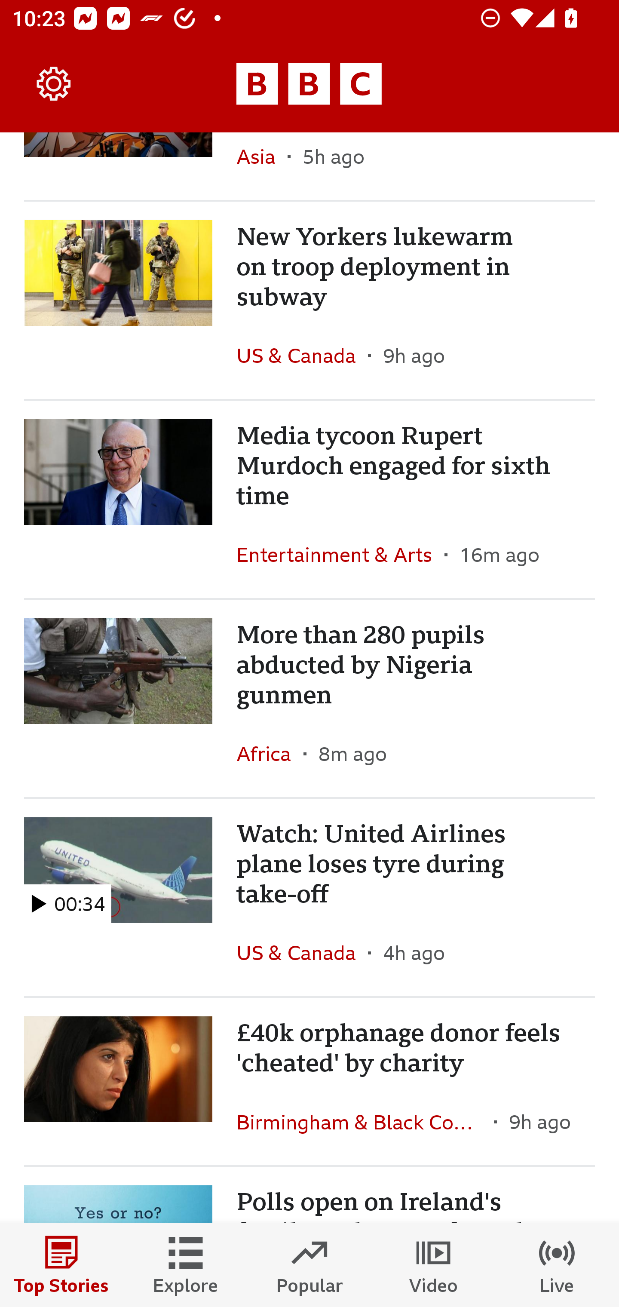 This screenshot has width=619, height=1307. What do you see at coordinates (302, 355) in the screenshot?
I see `US & Canada In the section US & Canada` at bounding box center [302, 355].